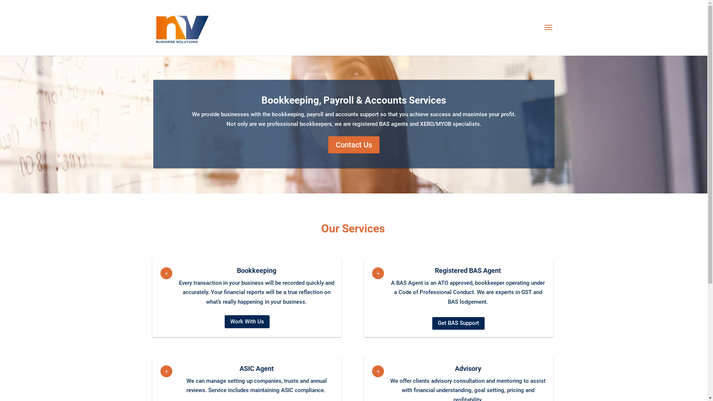 This screenshot has height=401, width=713. What do you see at coordinates (166, 273) in the screenshot?
I see `L` at bounding box center [166, 273].